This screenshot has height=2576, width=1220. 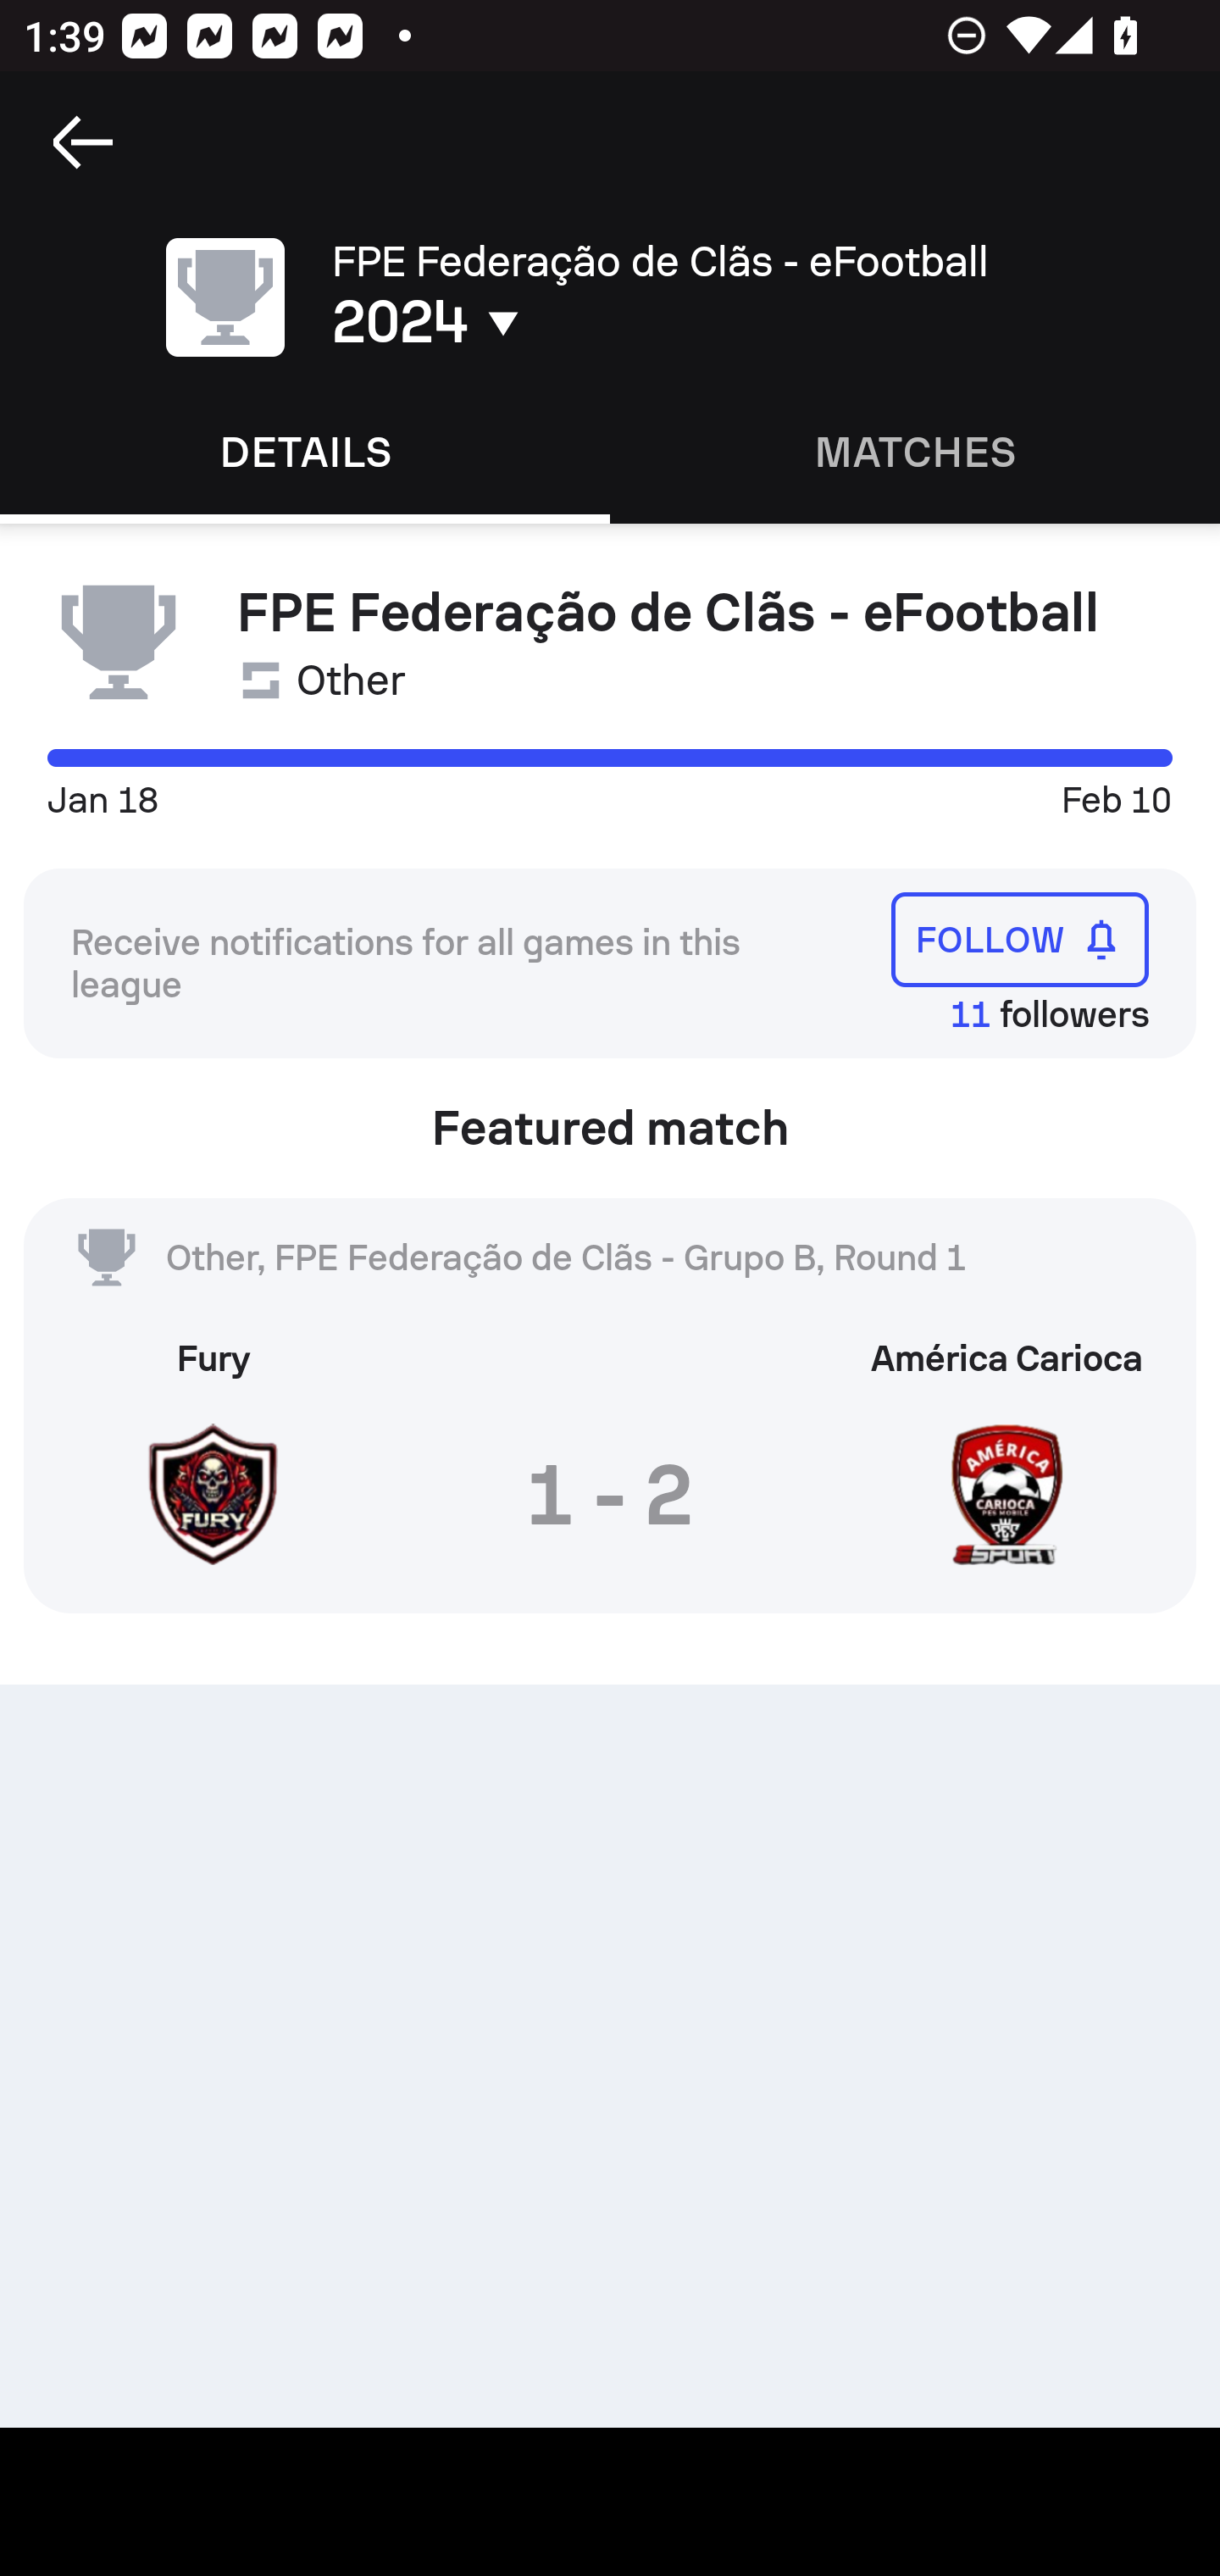 What do you see at coordinates (574, 322) in the screenshot?
I see `2024` at bounding box center [574, 322].